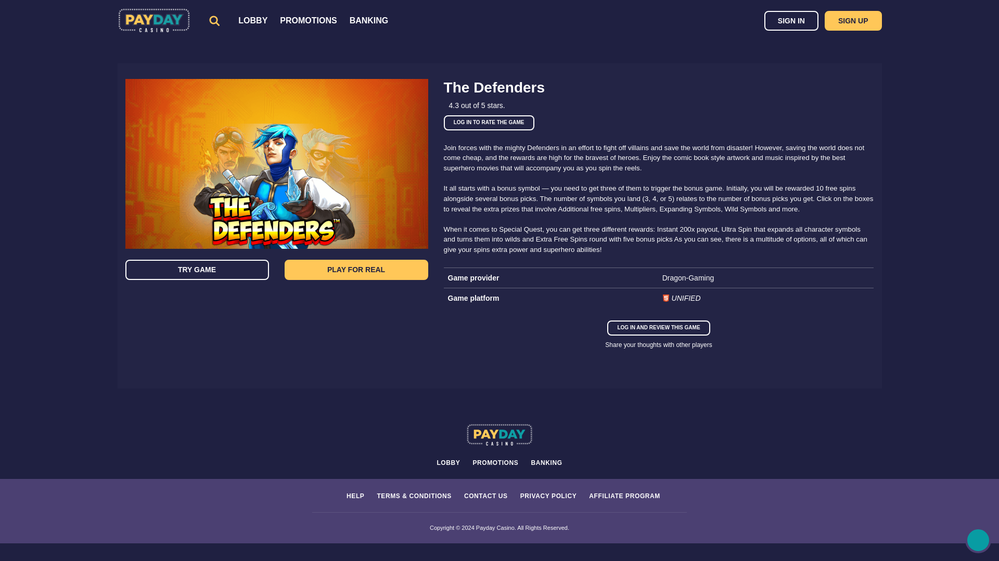 The height and width of the screenshot is (561, 999). What do you see at coordinates (658, 327) in the screenshot?
I see `LOG IN AND REVIEW THIS GAME` at bounding box center [658, 327].